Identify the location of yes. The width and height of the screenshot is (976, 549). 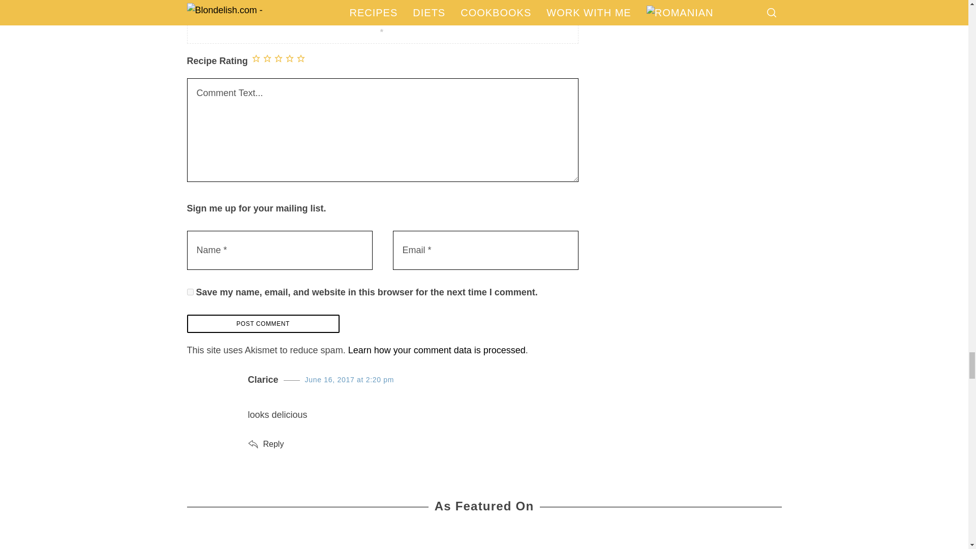
(190, 292).